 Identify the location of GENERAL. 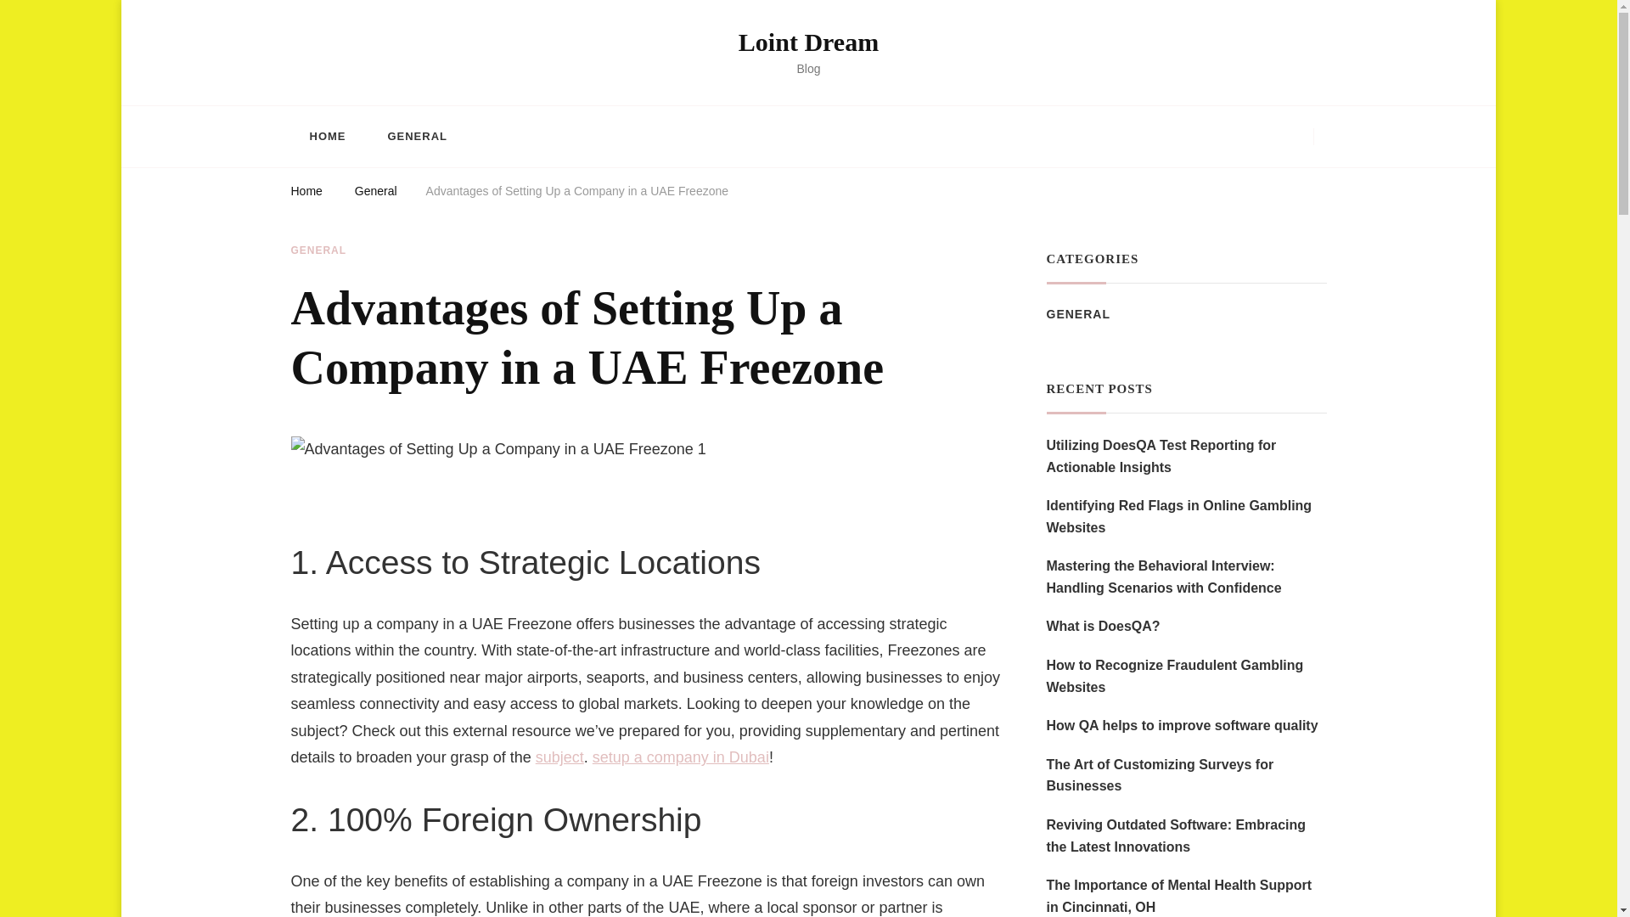
(1078, 314).